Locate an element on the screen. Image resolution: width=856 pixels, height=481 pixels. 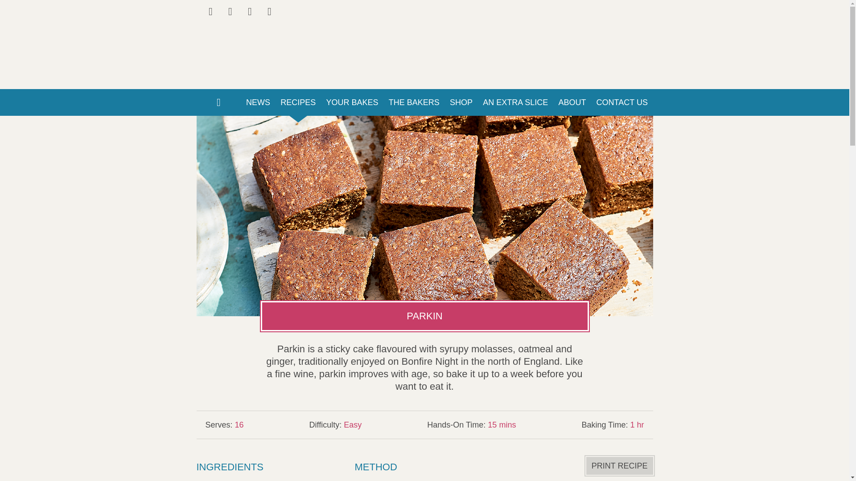
The Great British Bake Off is located at coordinates (424, 29).